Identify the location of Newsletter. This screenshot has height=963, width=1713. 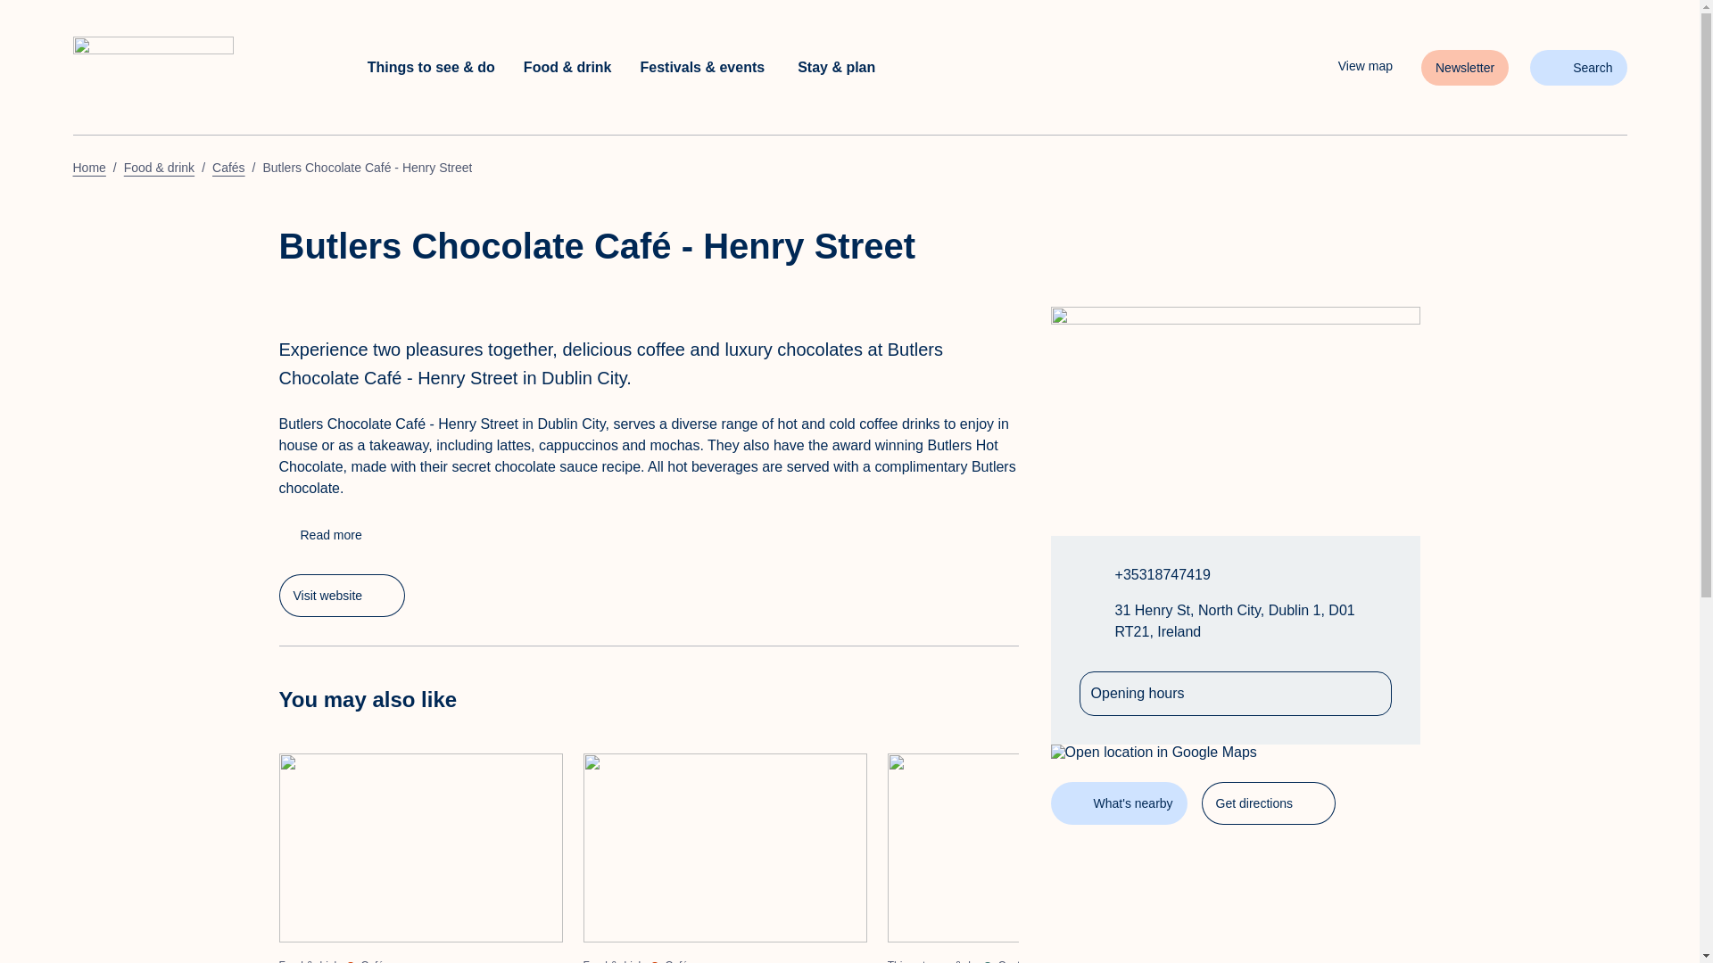
(1465, 68).